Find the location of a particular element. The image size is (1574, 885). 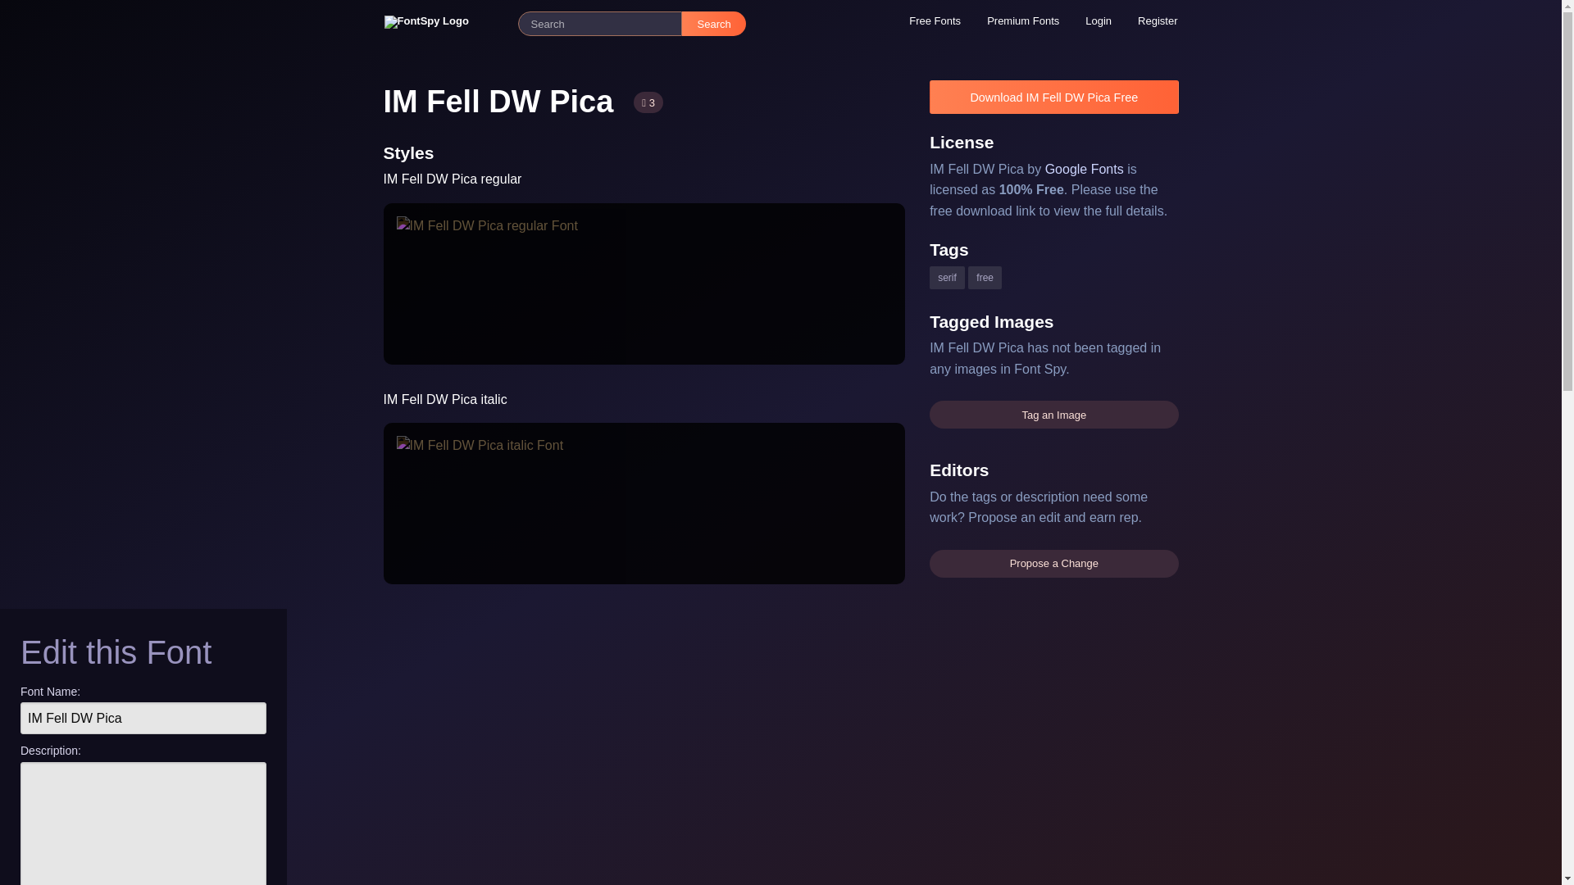

Fonts tagged free is located at coordinates (984, 277).